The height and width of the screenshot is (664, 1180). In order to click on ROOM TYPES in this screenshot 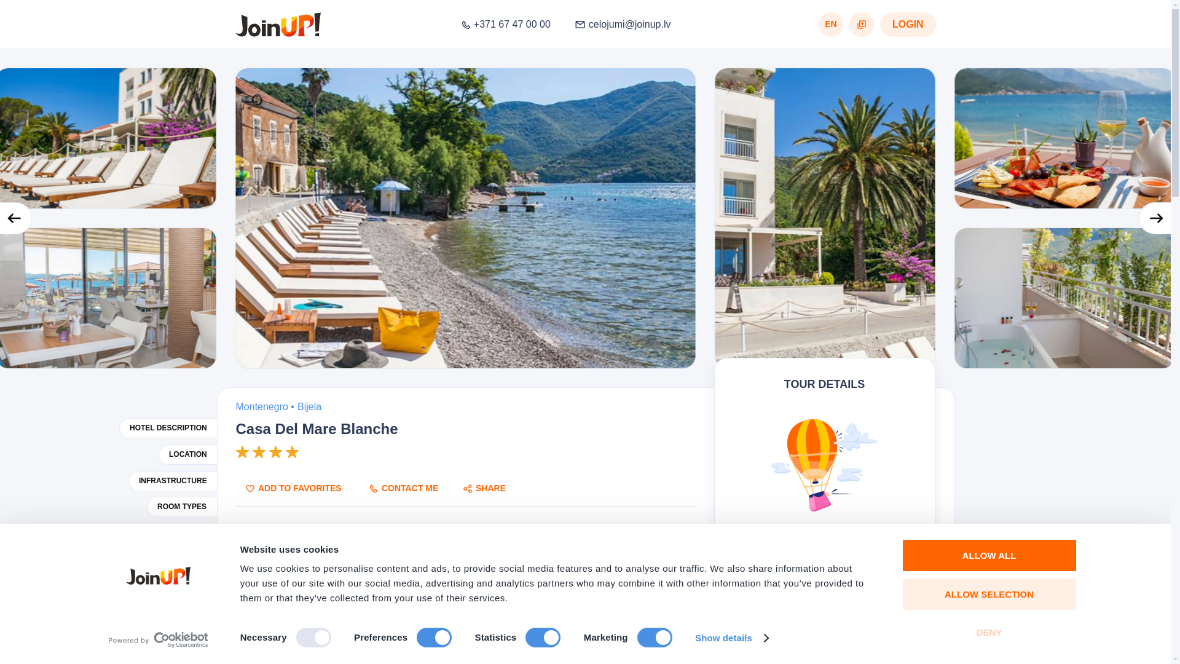, I will do `click(181, 507)`.